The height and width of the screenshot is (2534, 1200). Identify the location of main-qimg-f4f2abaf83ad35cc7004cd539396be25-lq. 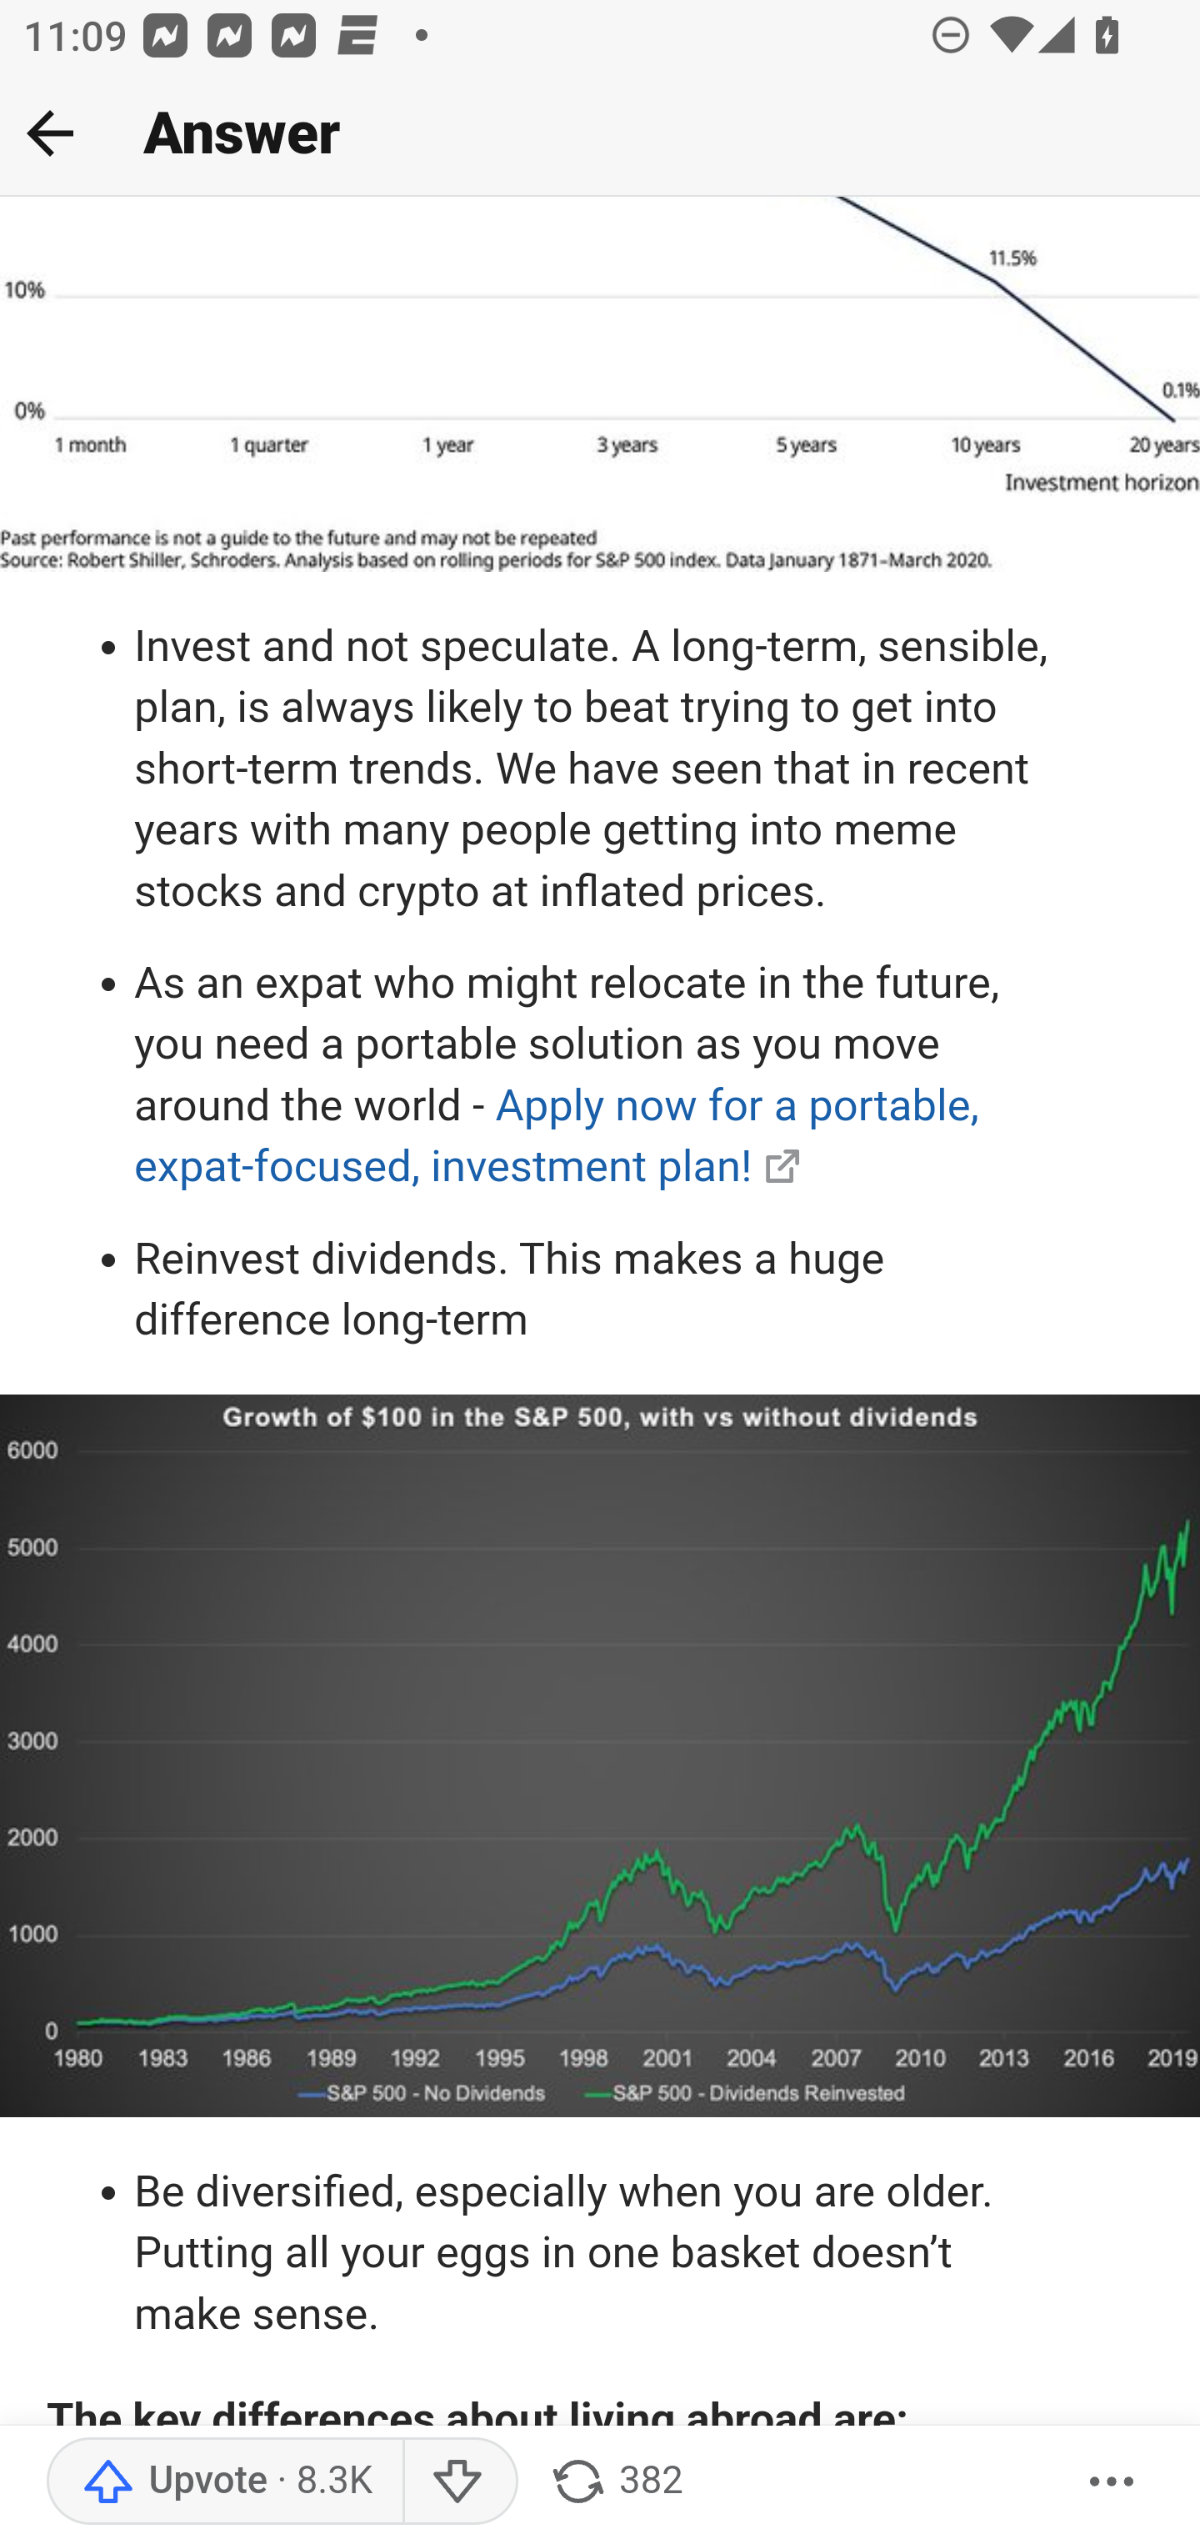
(600, 387).